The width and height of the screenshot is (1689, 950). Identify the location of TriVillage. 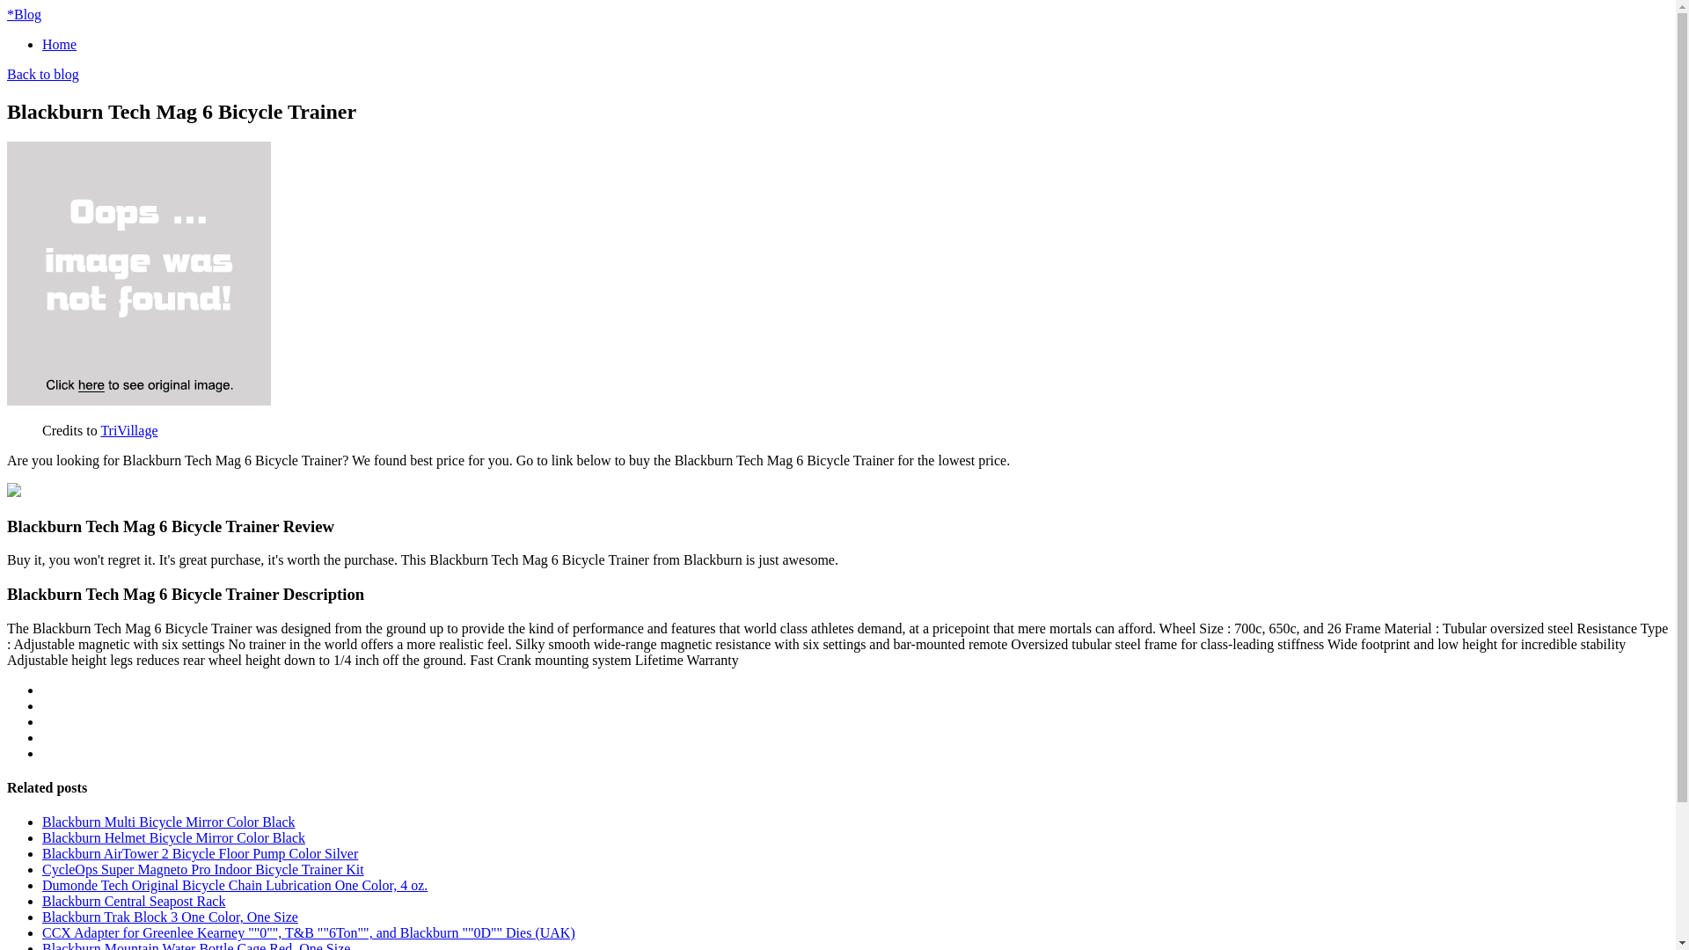
(128, 429).